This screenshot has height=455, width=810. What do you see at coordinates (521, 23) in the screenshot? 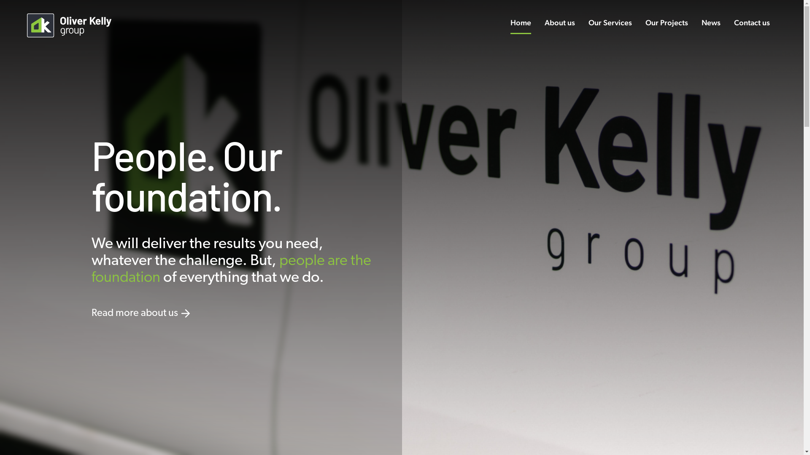
I see `Home` at bounding box center [521, 23].